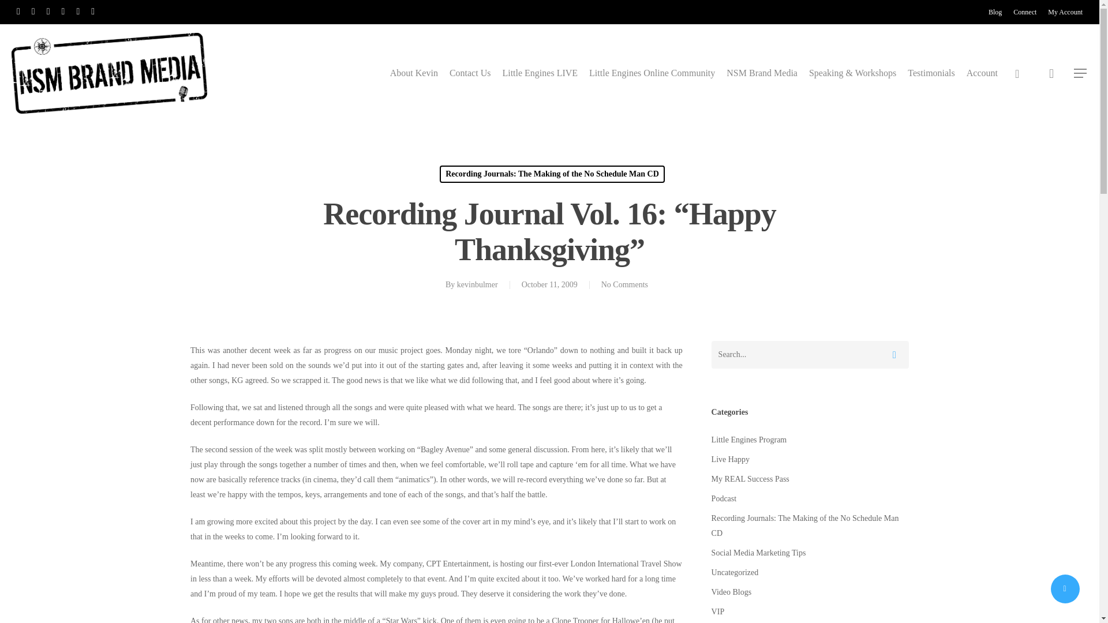  Describe the element at coordinates (552, 174) in the screenshot. I see `Recording Journals: The Making of the No Schedule Man CD` at that location.